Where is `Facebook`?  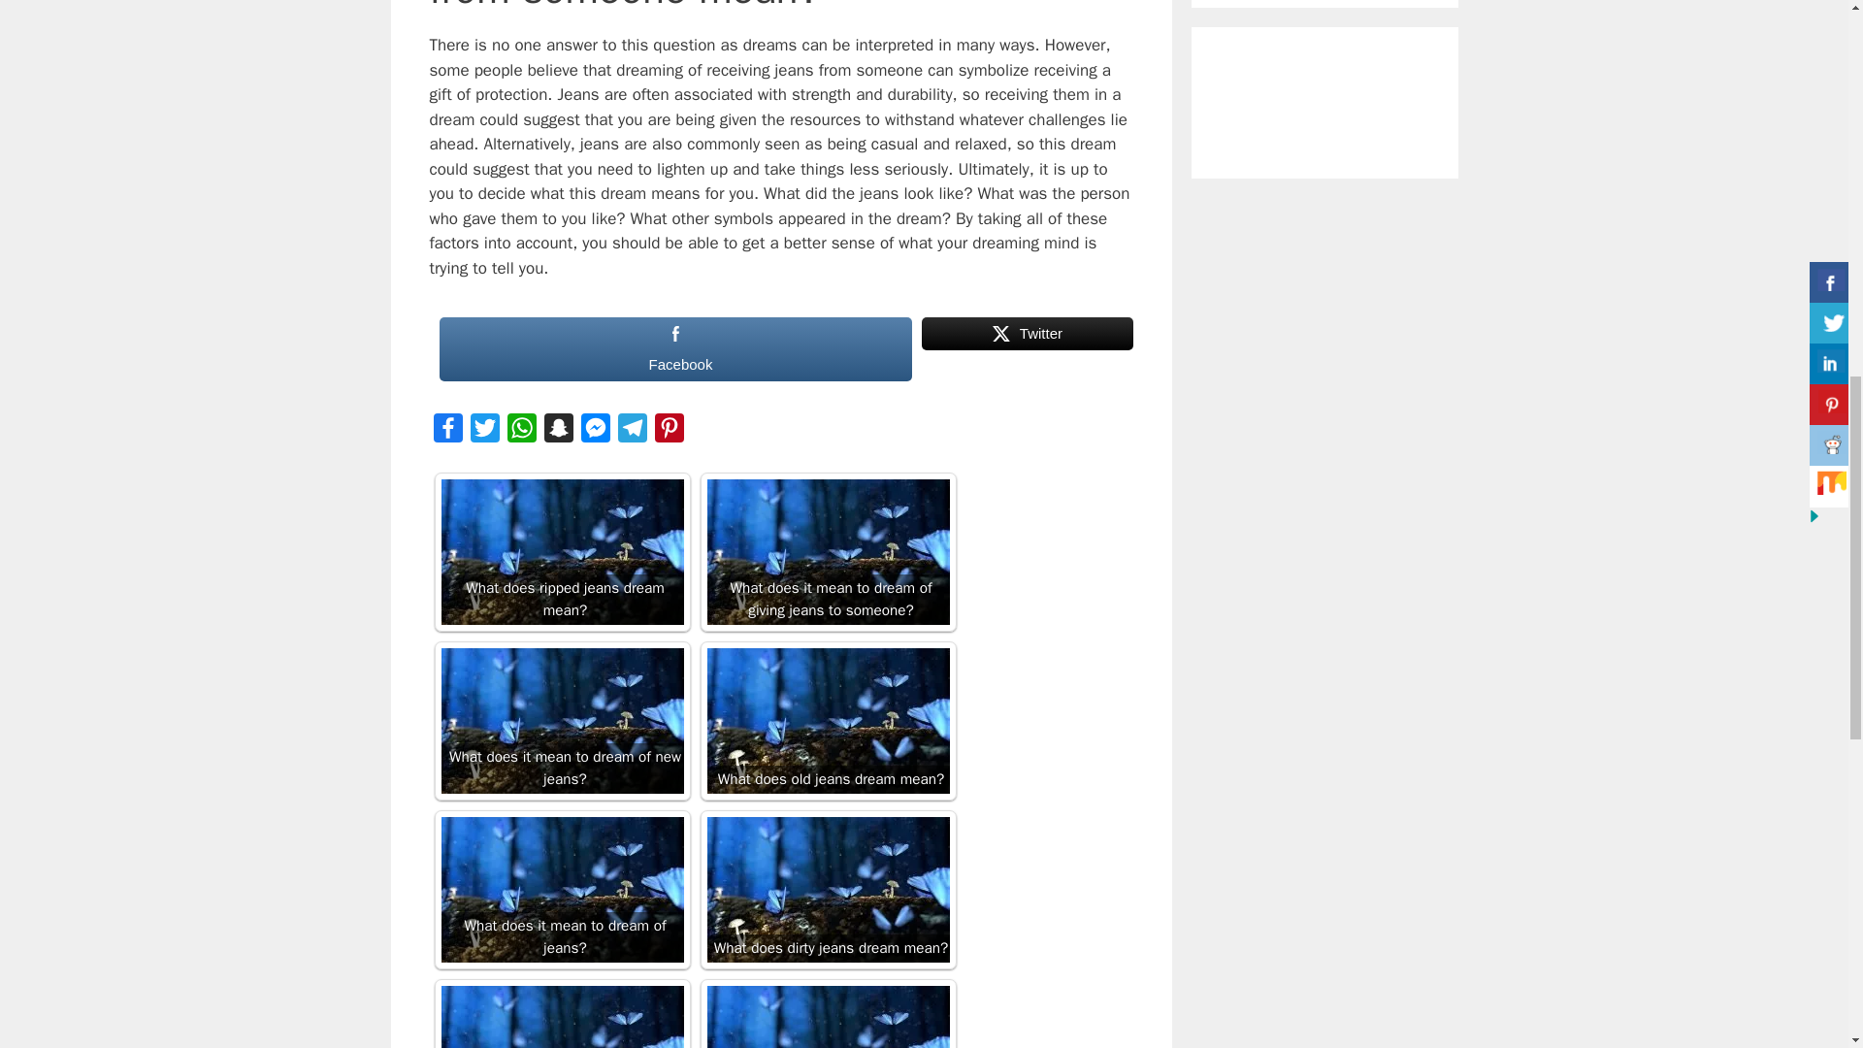 Facebook is located at coordinates (446, 432).